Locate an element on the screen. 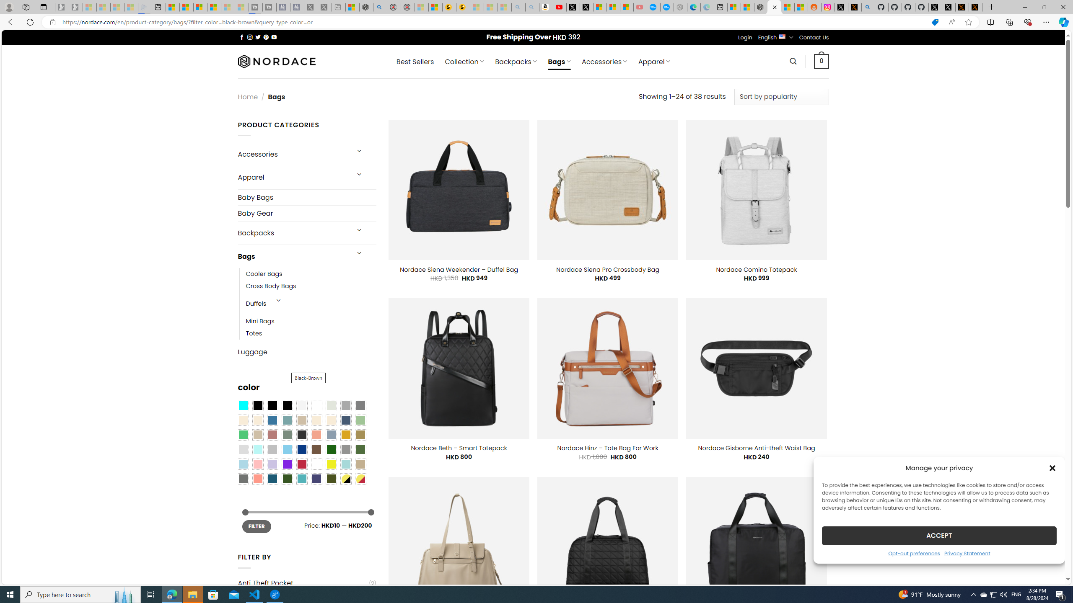  Login is located at coordinates (745, 37).